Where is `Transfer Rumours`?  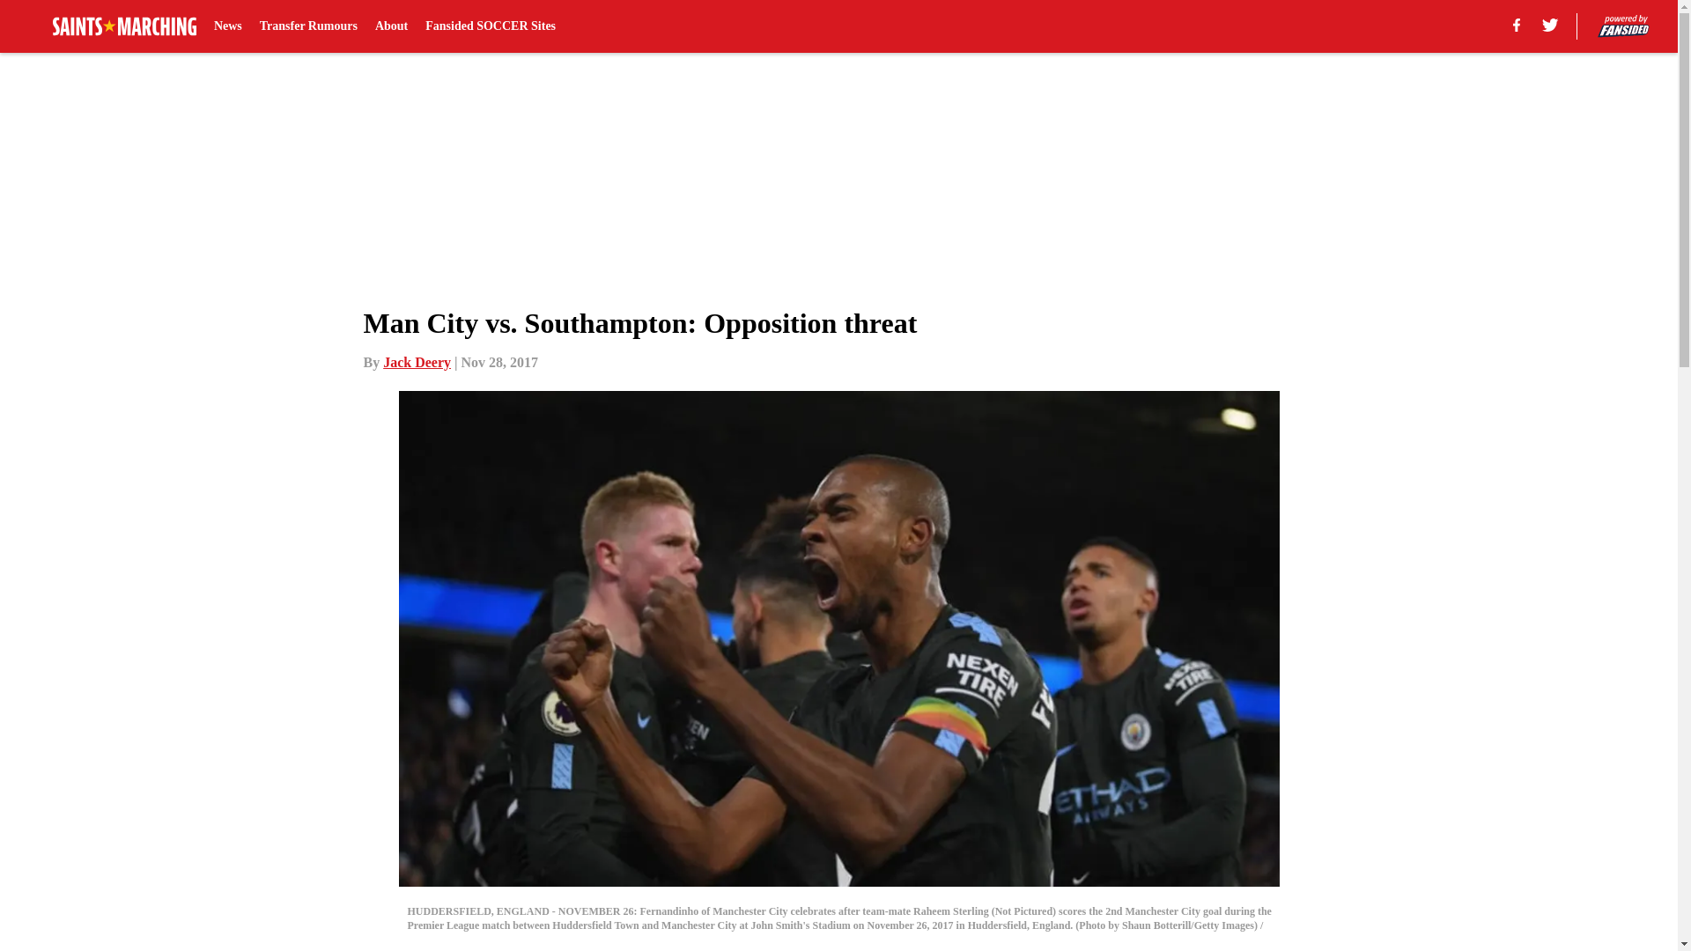
Transfer Rumours is located at coordinates (308, 26).